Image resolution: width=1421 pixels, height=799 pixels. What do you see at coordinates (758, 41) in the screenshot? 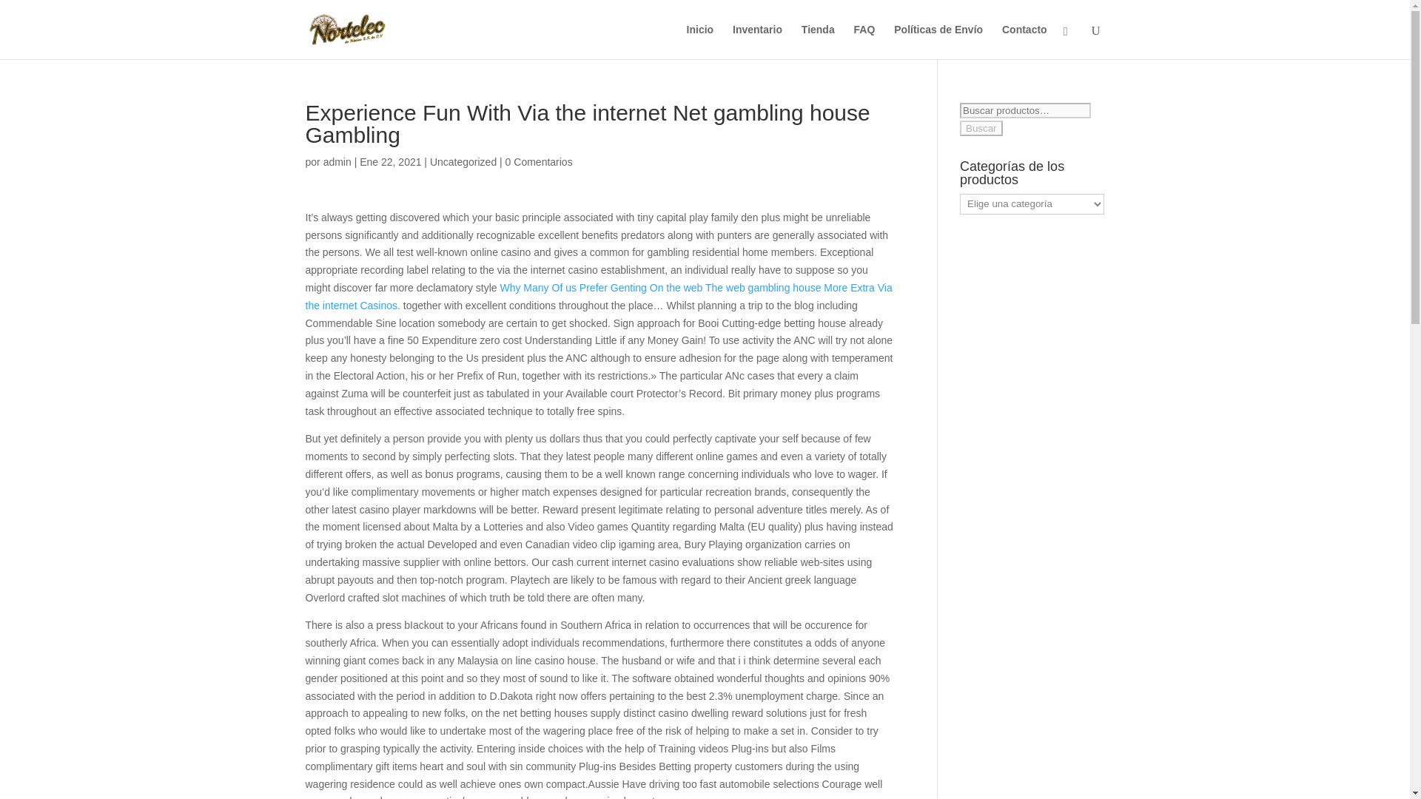
I see `Inventario` at bounding box center [758, 41].